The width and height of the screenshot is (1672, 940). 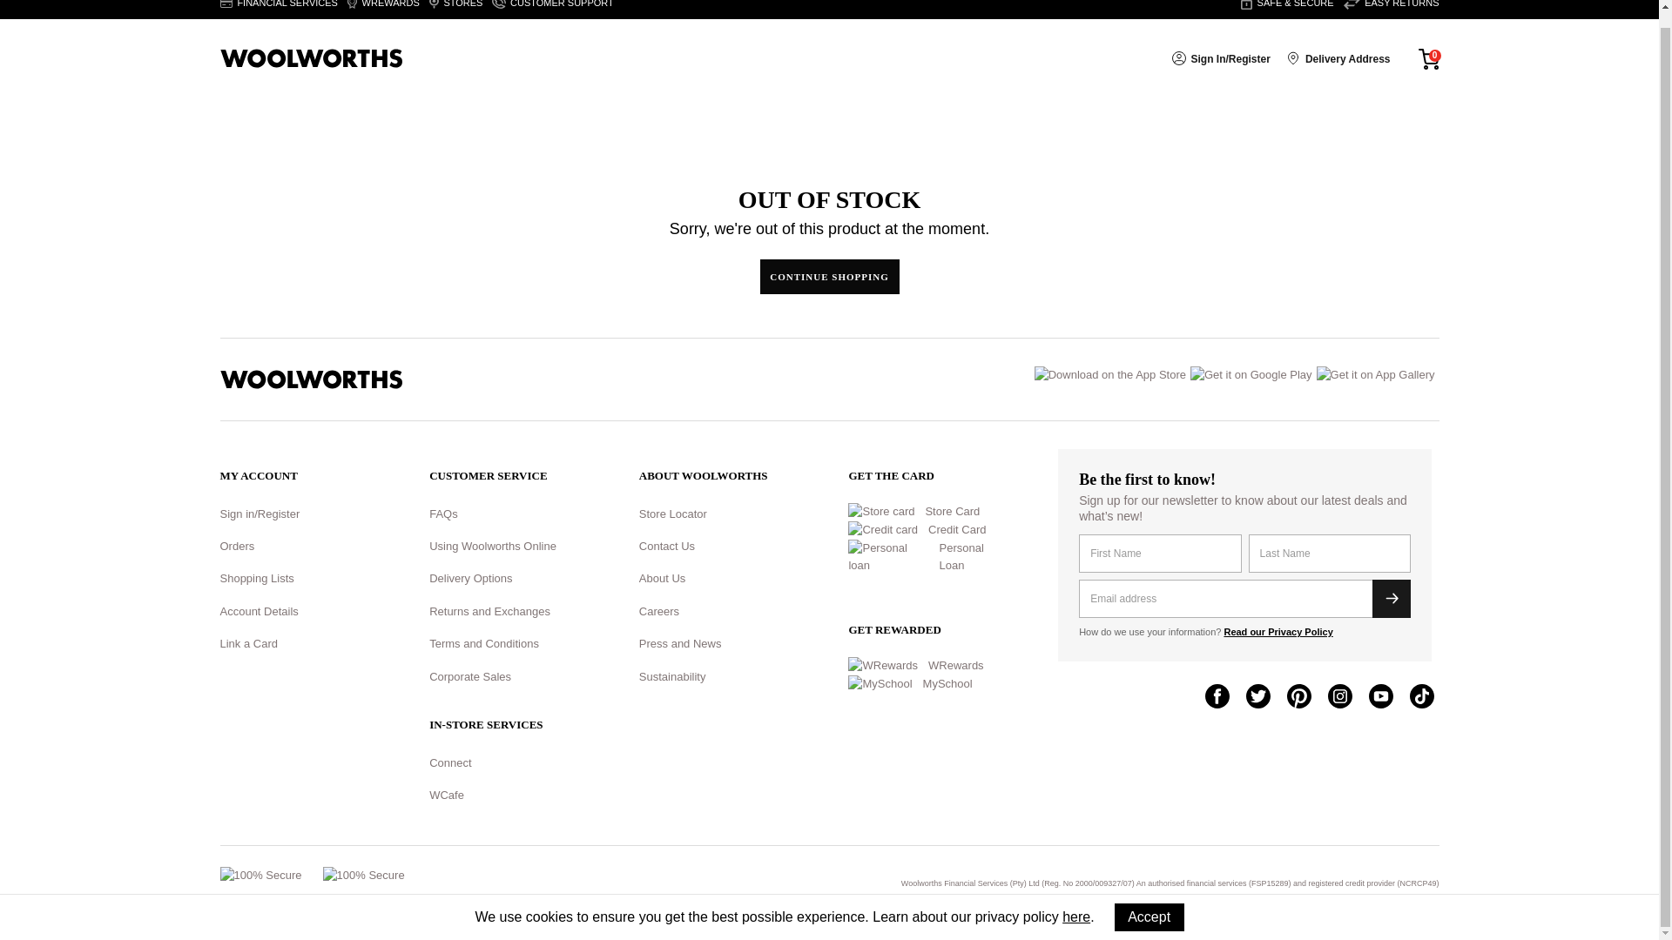 What do you see at coordinates (444, 514) in the screenshot?
I see `FAQs` at bounding box center [444, 514].